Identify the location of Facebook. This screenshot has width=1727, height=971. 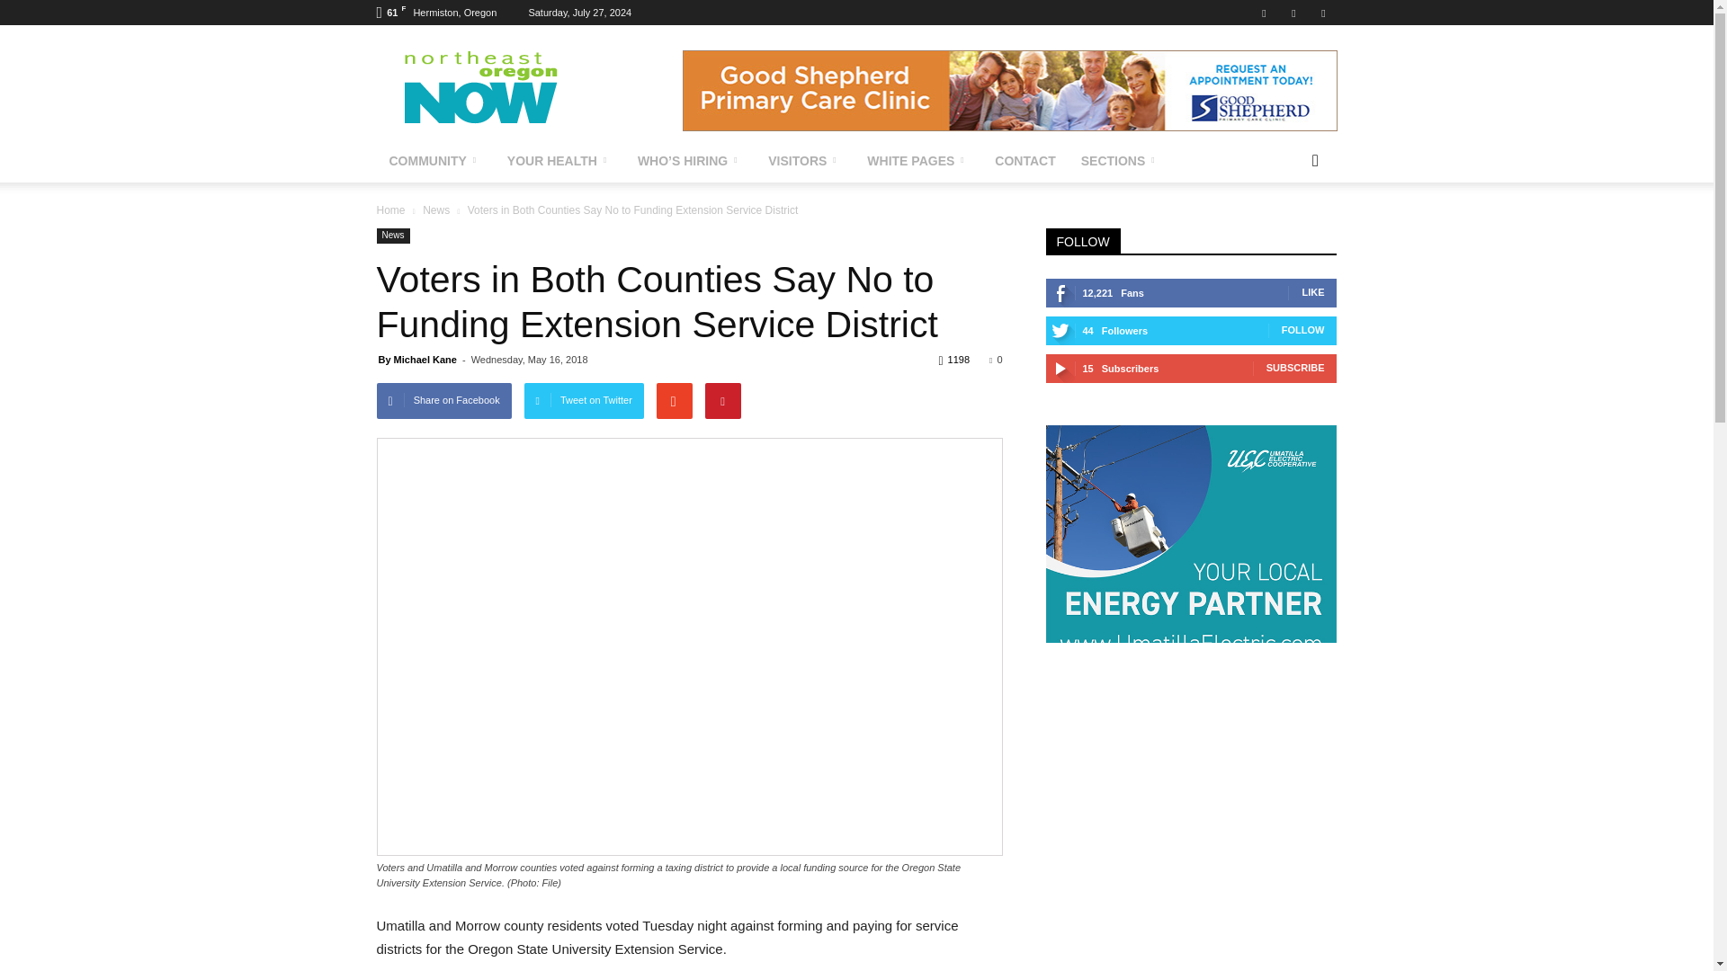
(1264, 13).